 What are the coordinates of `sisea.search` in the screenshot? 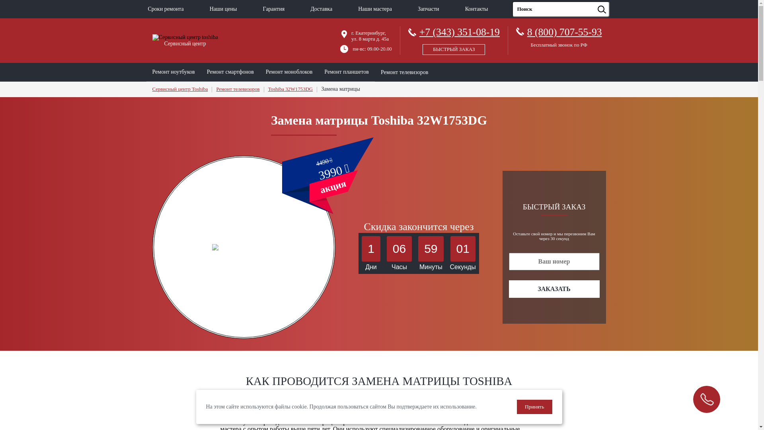 It's located at (612, 2).